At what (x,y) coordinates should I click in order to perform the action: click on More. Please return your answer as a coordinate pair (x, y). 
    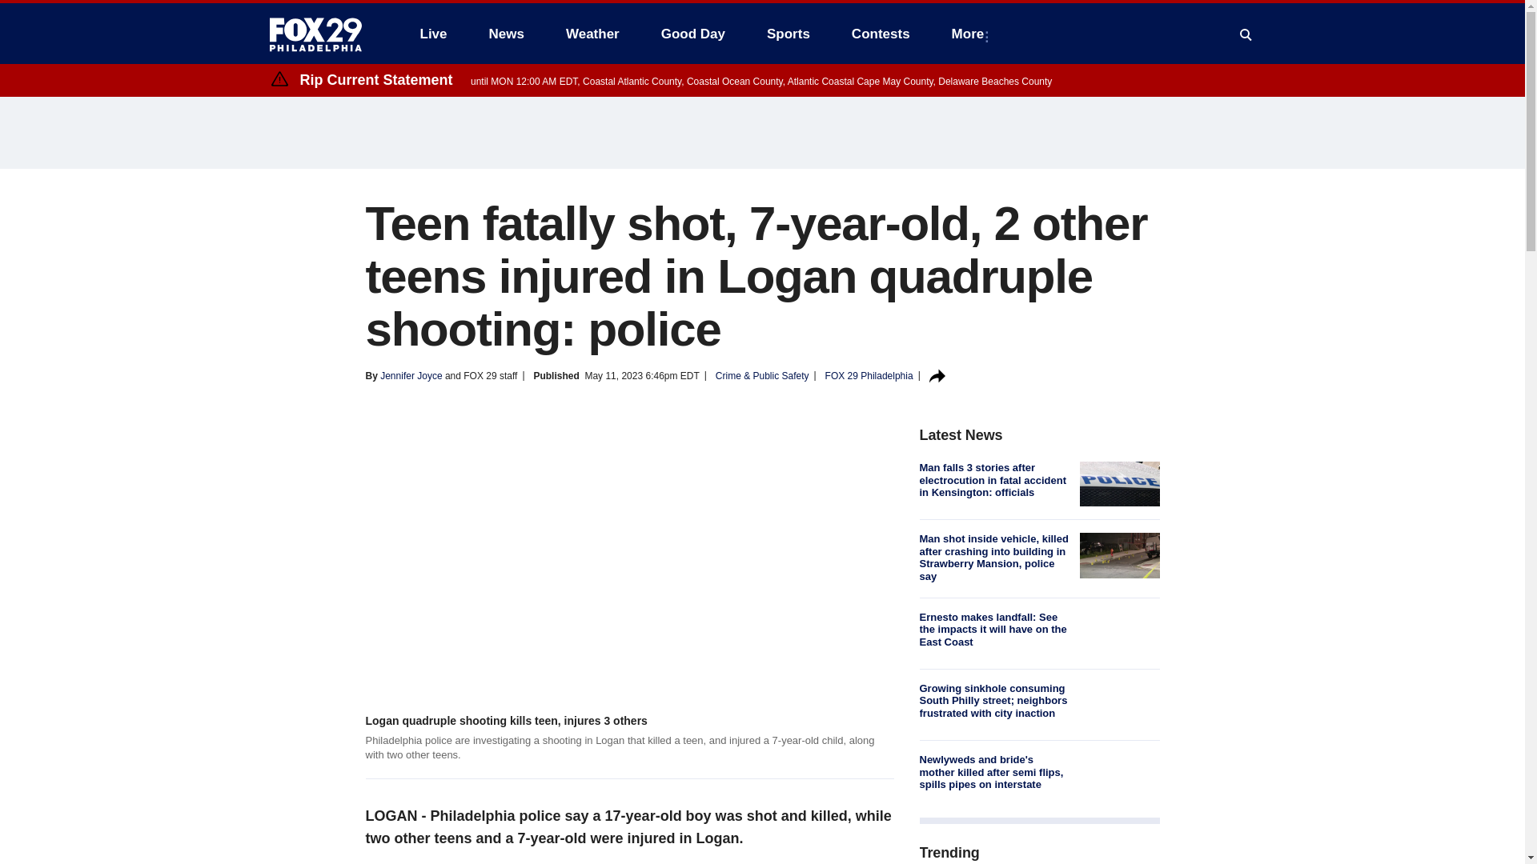
    Looking at the image, I should click on (971, 34).